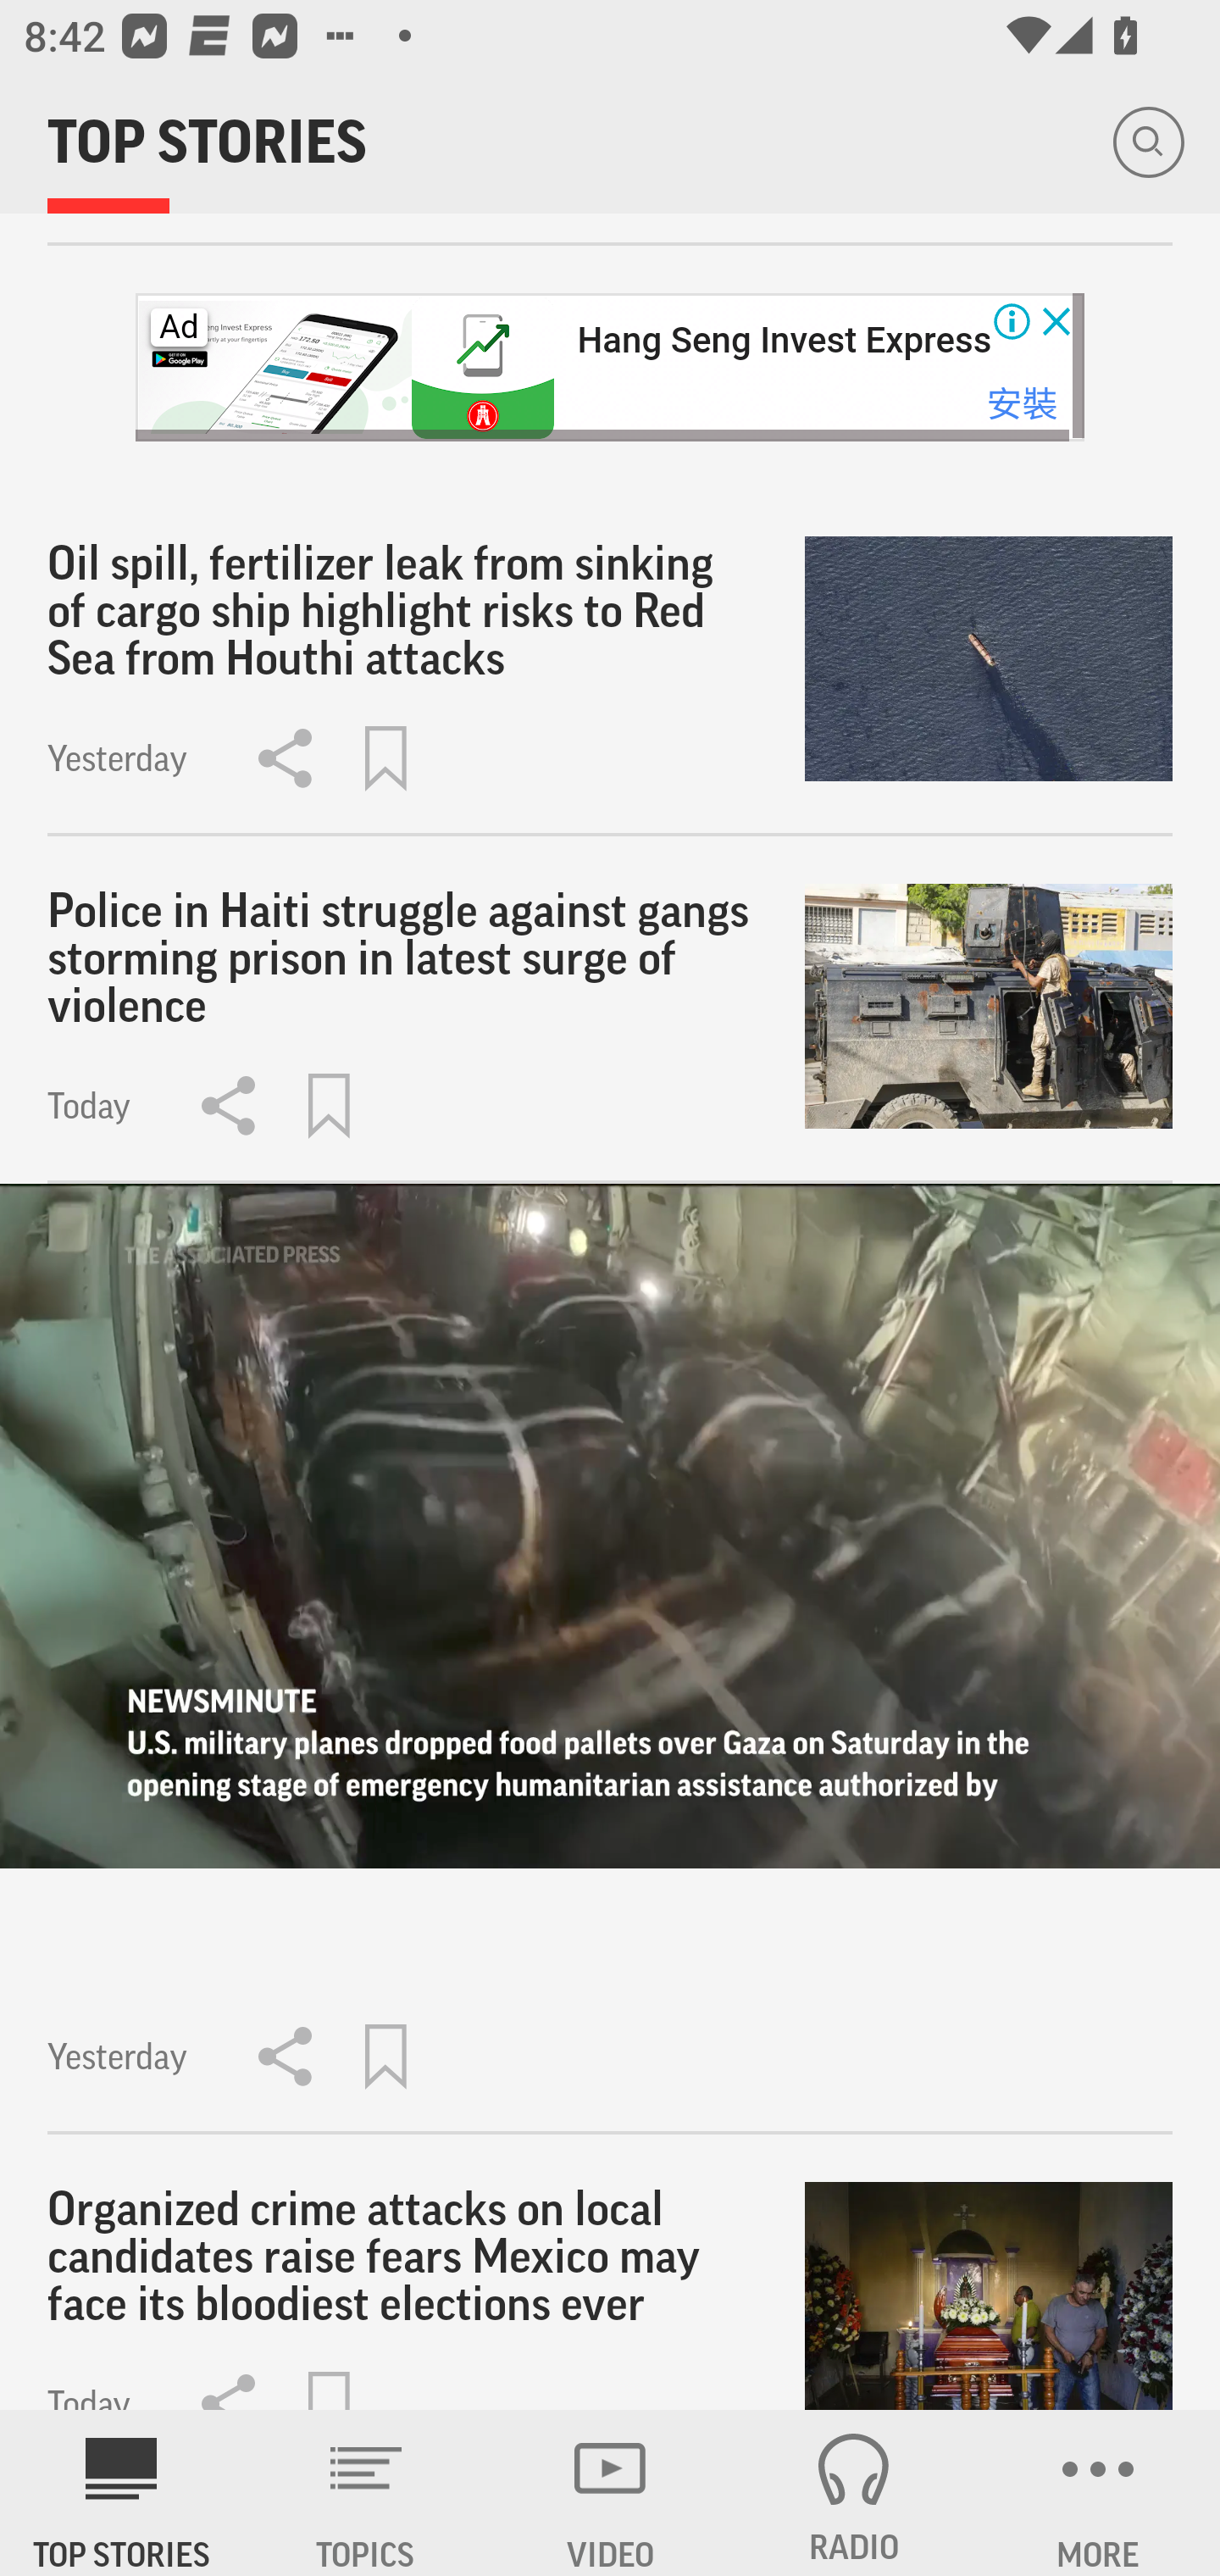 The image size is (1220, 2576). I want to click on toggle controls, so click(610, 1526).